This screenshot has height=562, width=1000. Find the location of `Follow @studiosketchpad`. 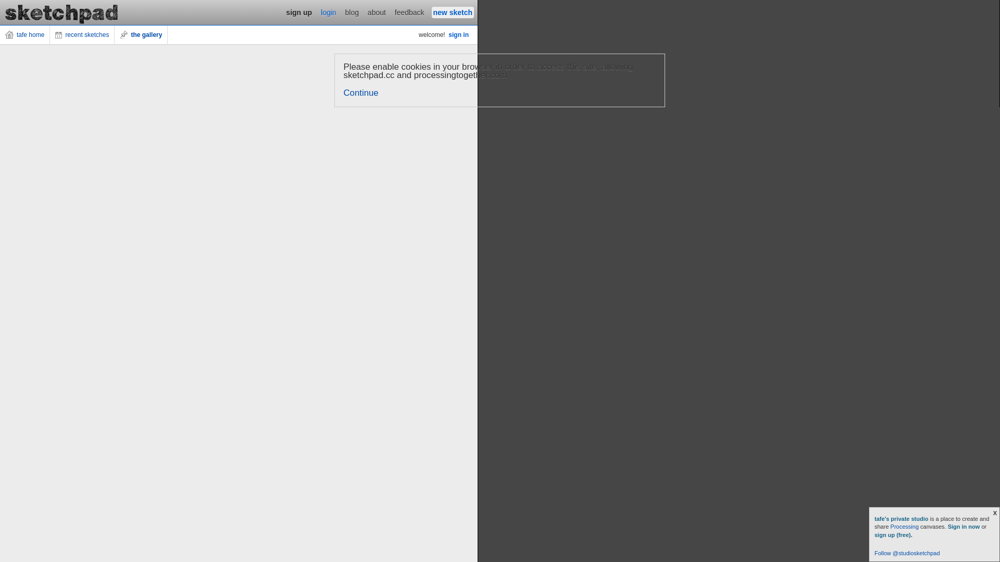

Follow @studiosketchpad is located at coordinates (907, 553).